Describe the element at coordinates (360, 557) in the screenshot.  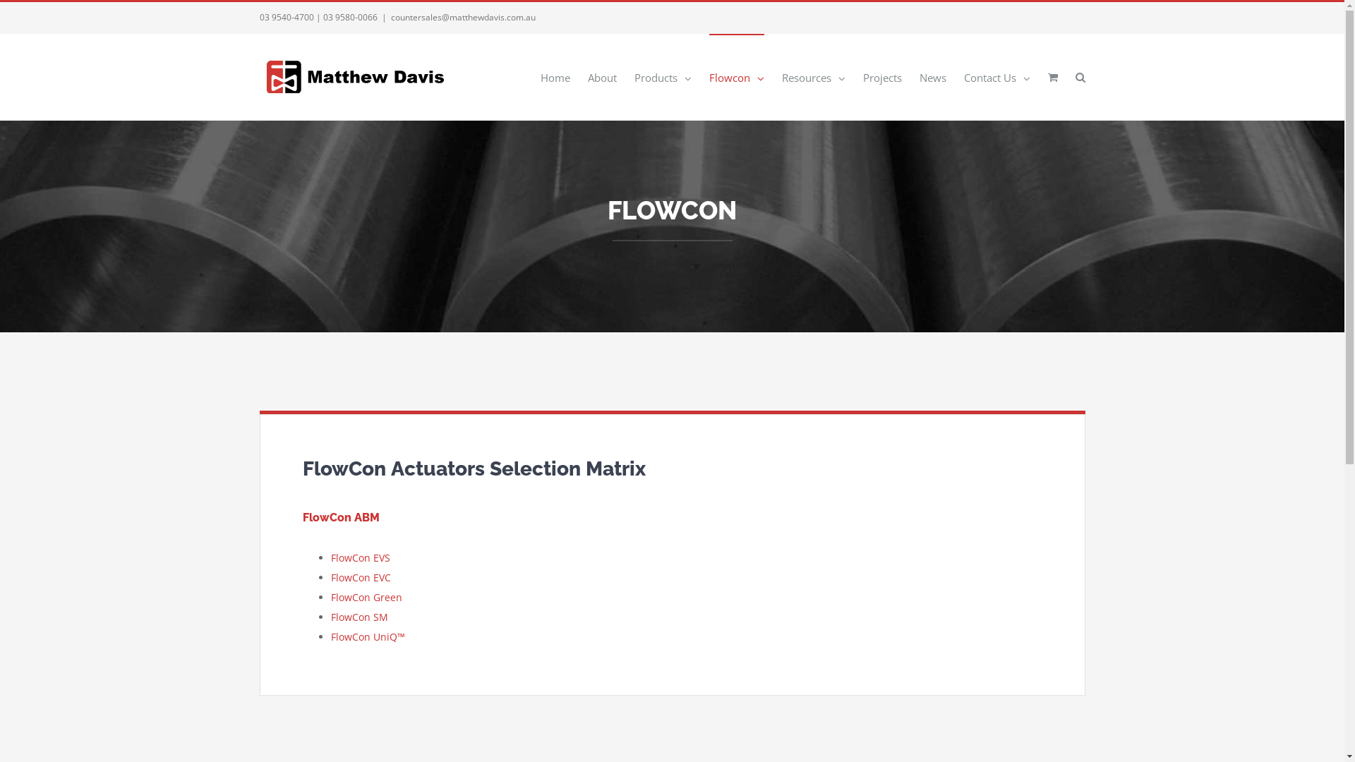
I see `FlowCon EVS` at that location.